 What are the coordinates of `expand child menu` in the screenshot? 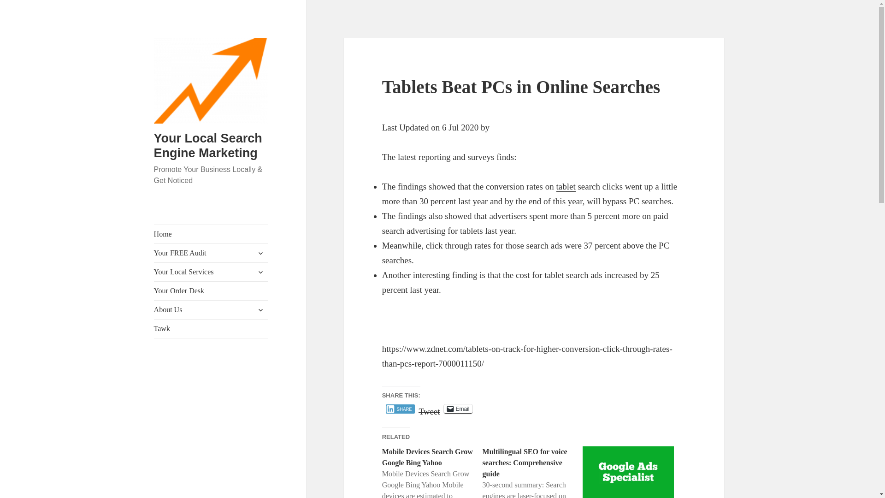 It's located at (260, 272).